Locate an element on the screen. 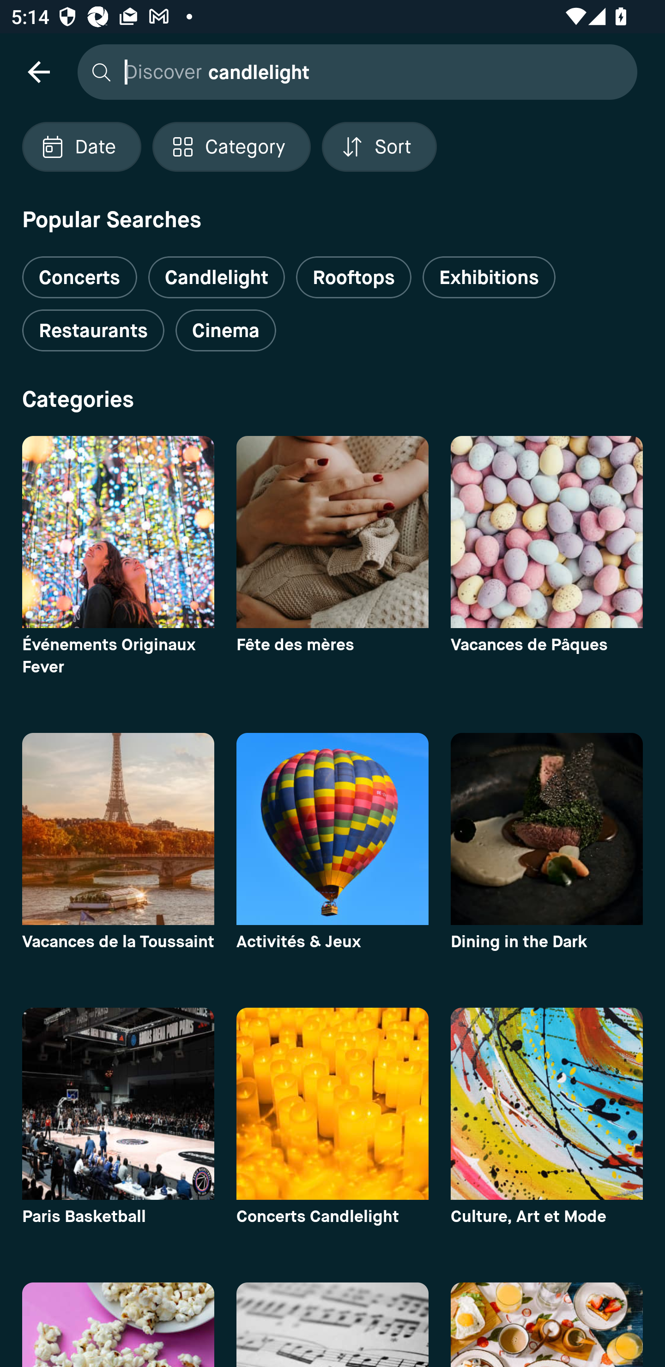 The height and width of the screenshot is (1367, 665). Localized description Date is located at coordinates (81, 147).